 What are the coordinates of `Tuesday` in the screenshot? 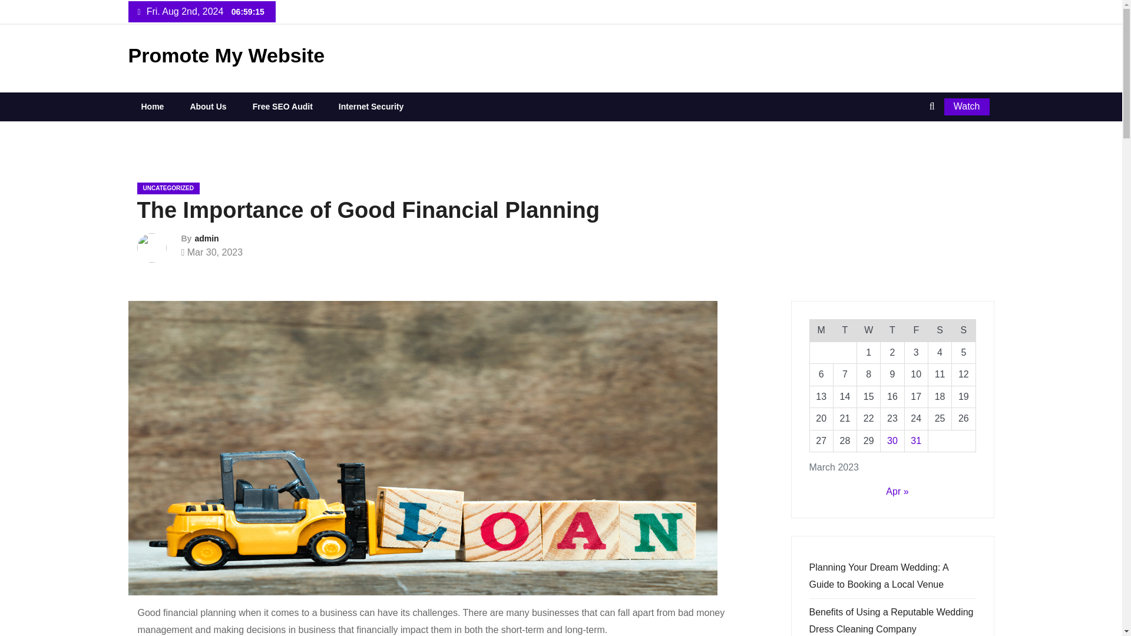 It's located at (844, 330).